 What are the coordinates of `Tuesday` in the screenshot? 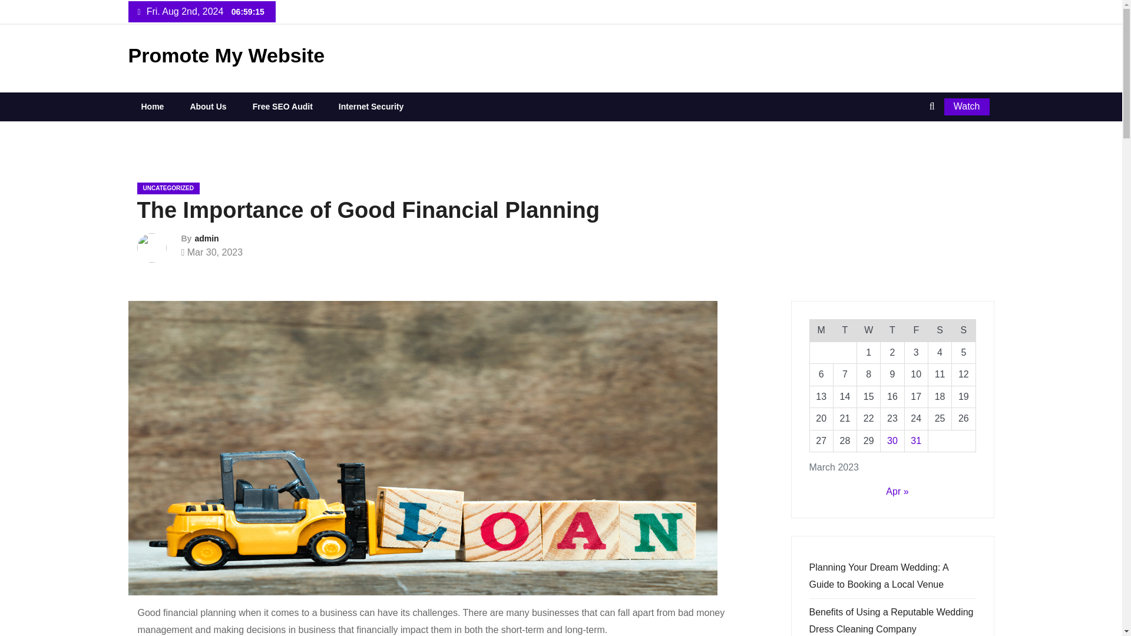 It's located at (844, 330).